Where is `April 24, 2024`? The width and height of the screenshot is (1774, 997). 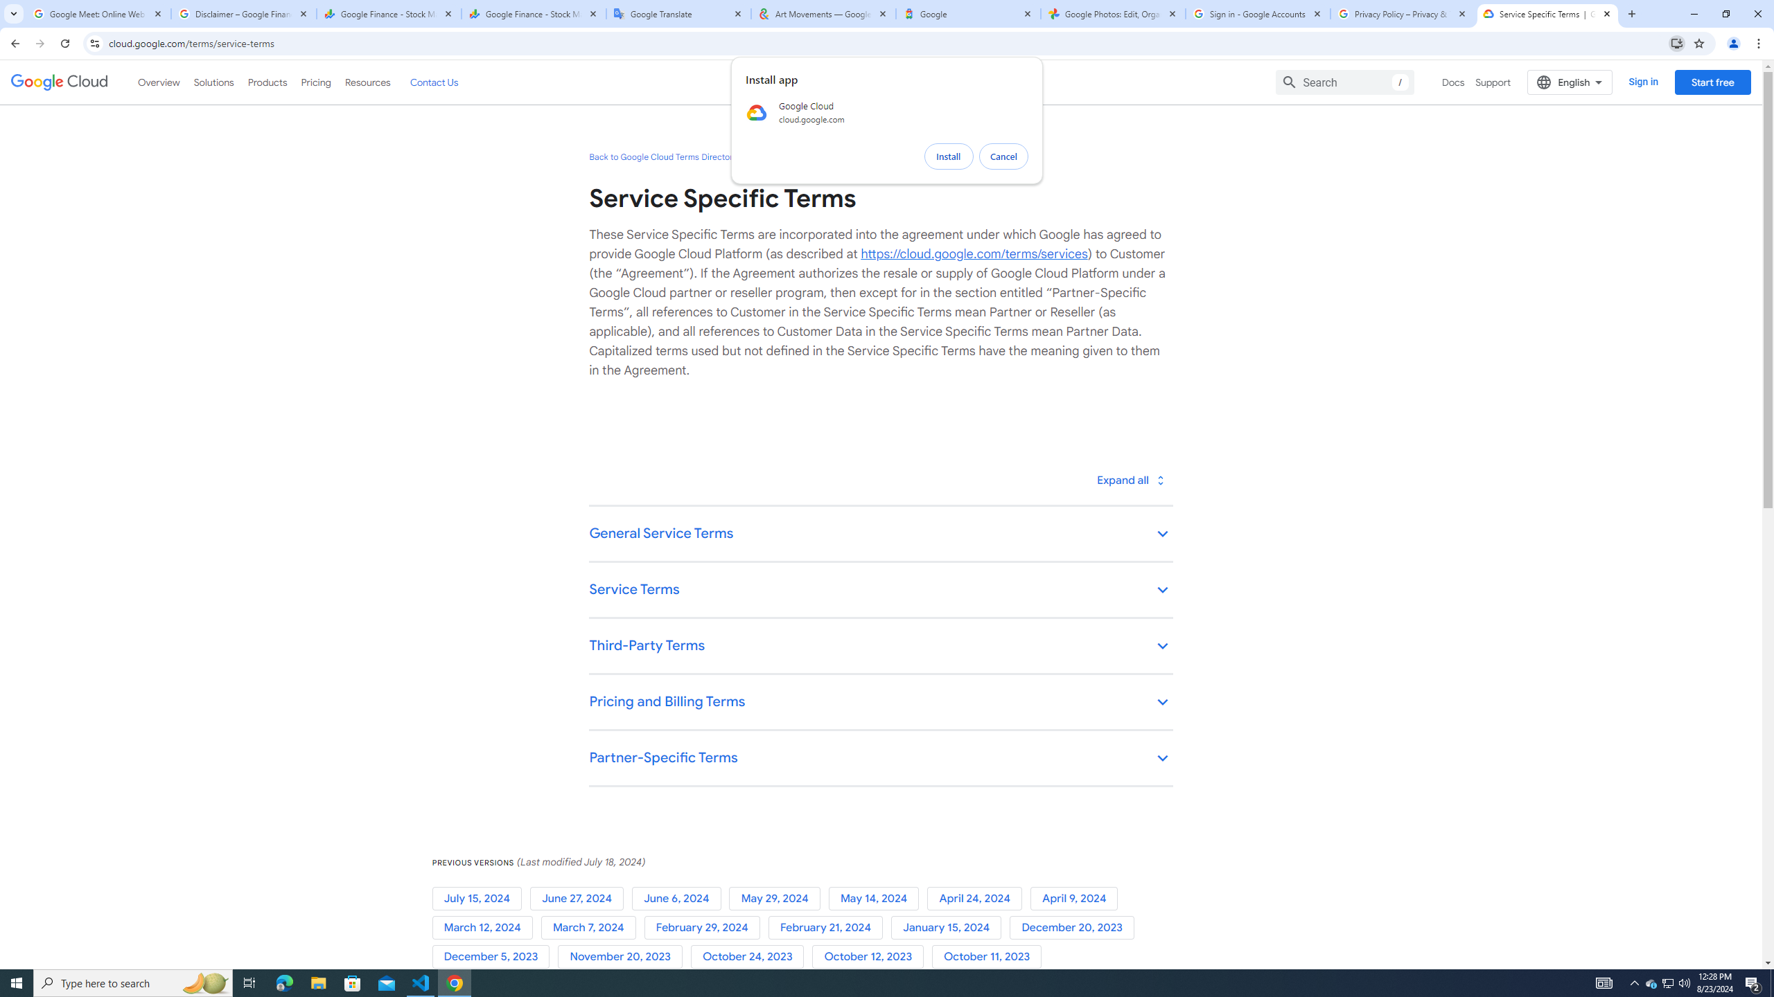
April 24, 2024 is located at coordinates (978, 899).